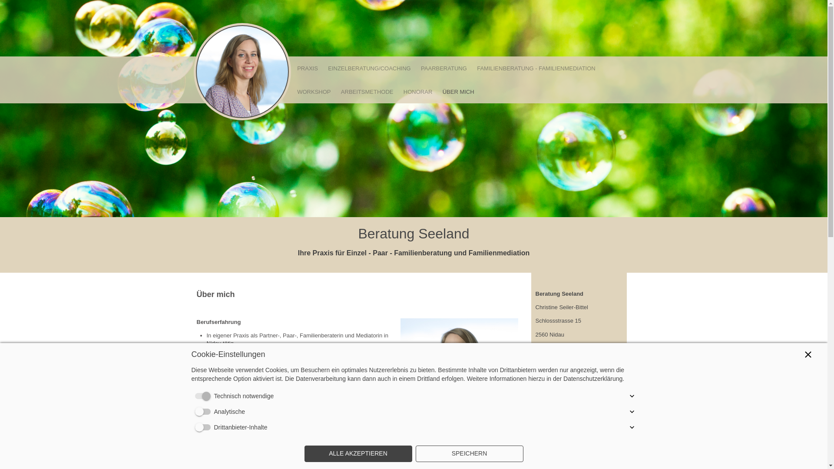 This screenshot has width=834, height=469. I want to click on  , so click(242, 72).